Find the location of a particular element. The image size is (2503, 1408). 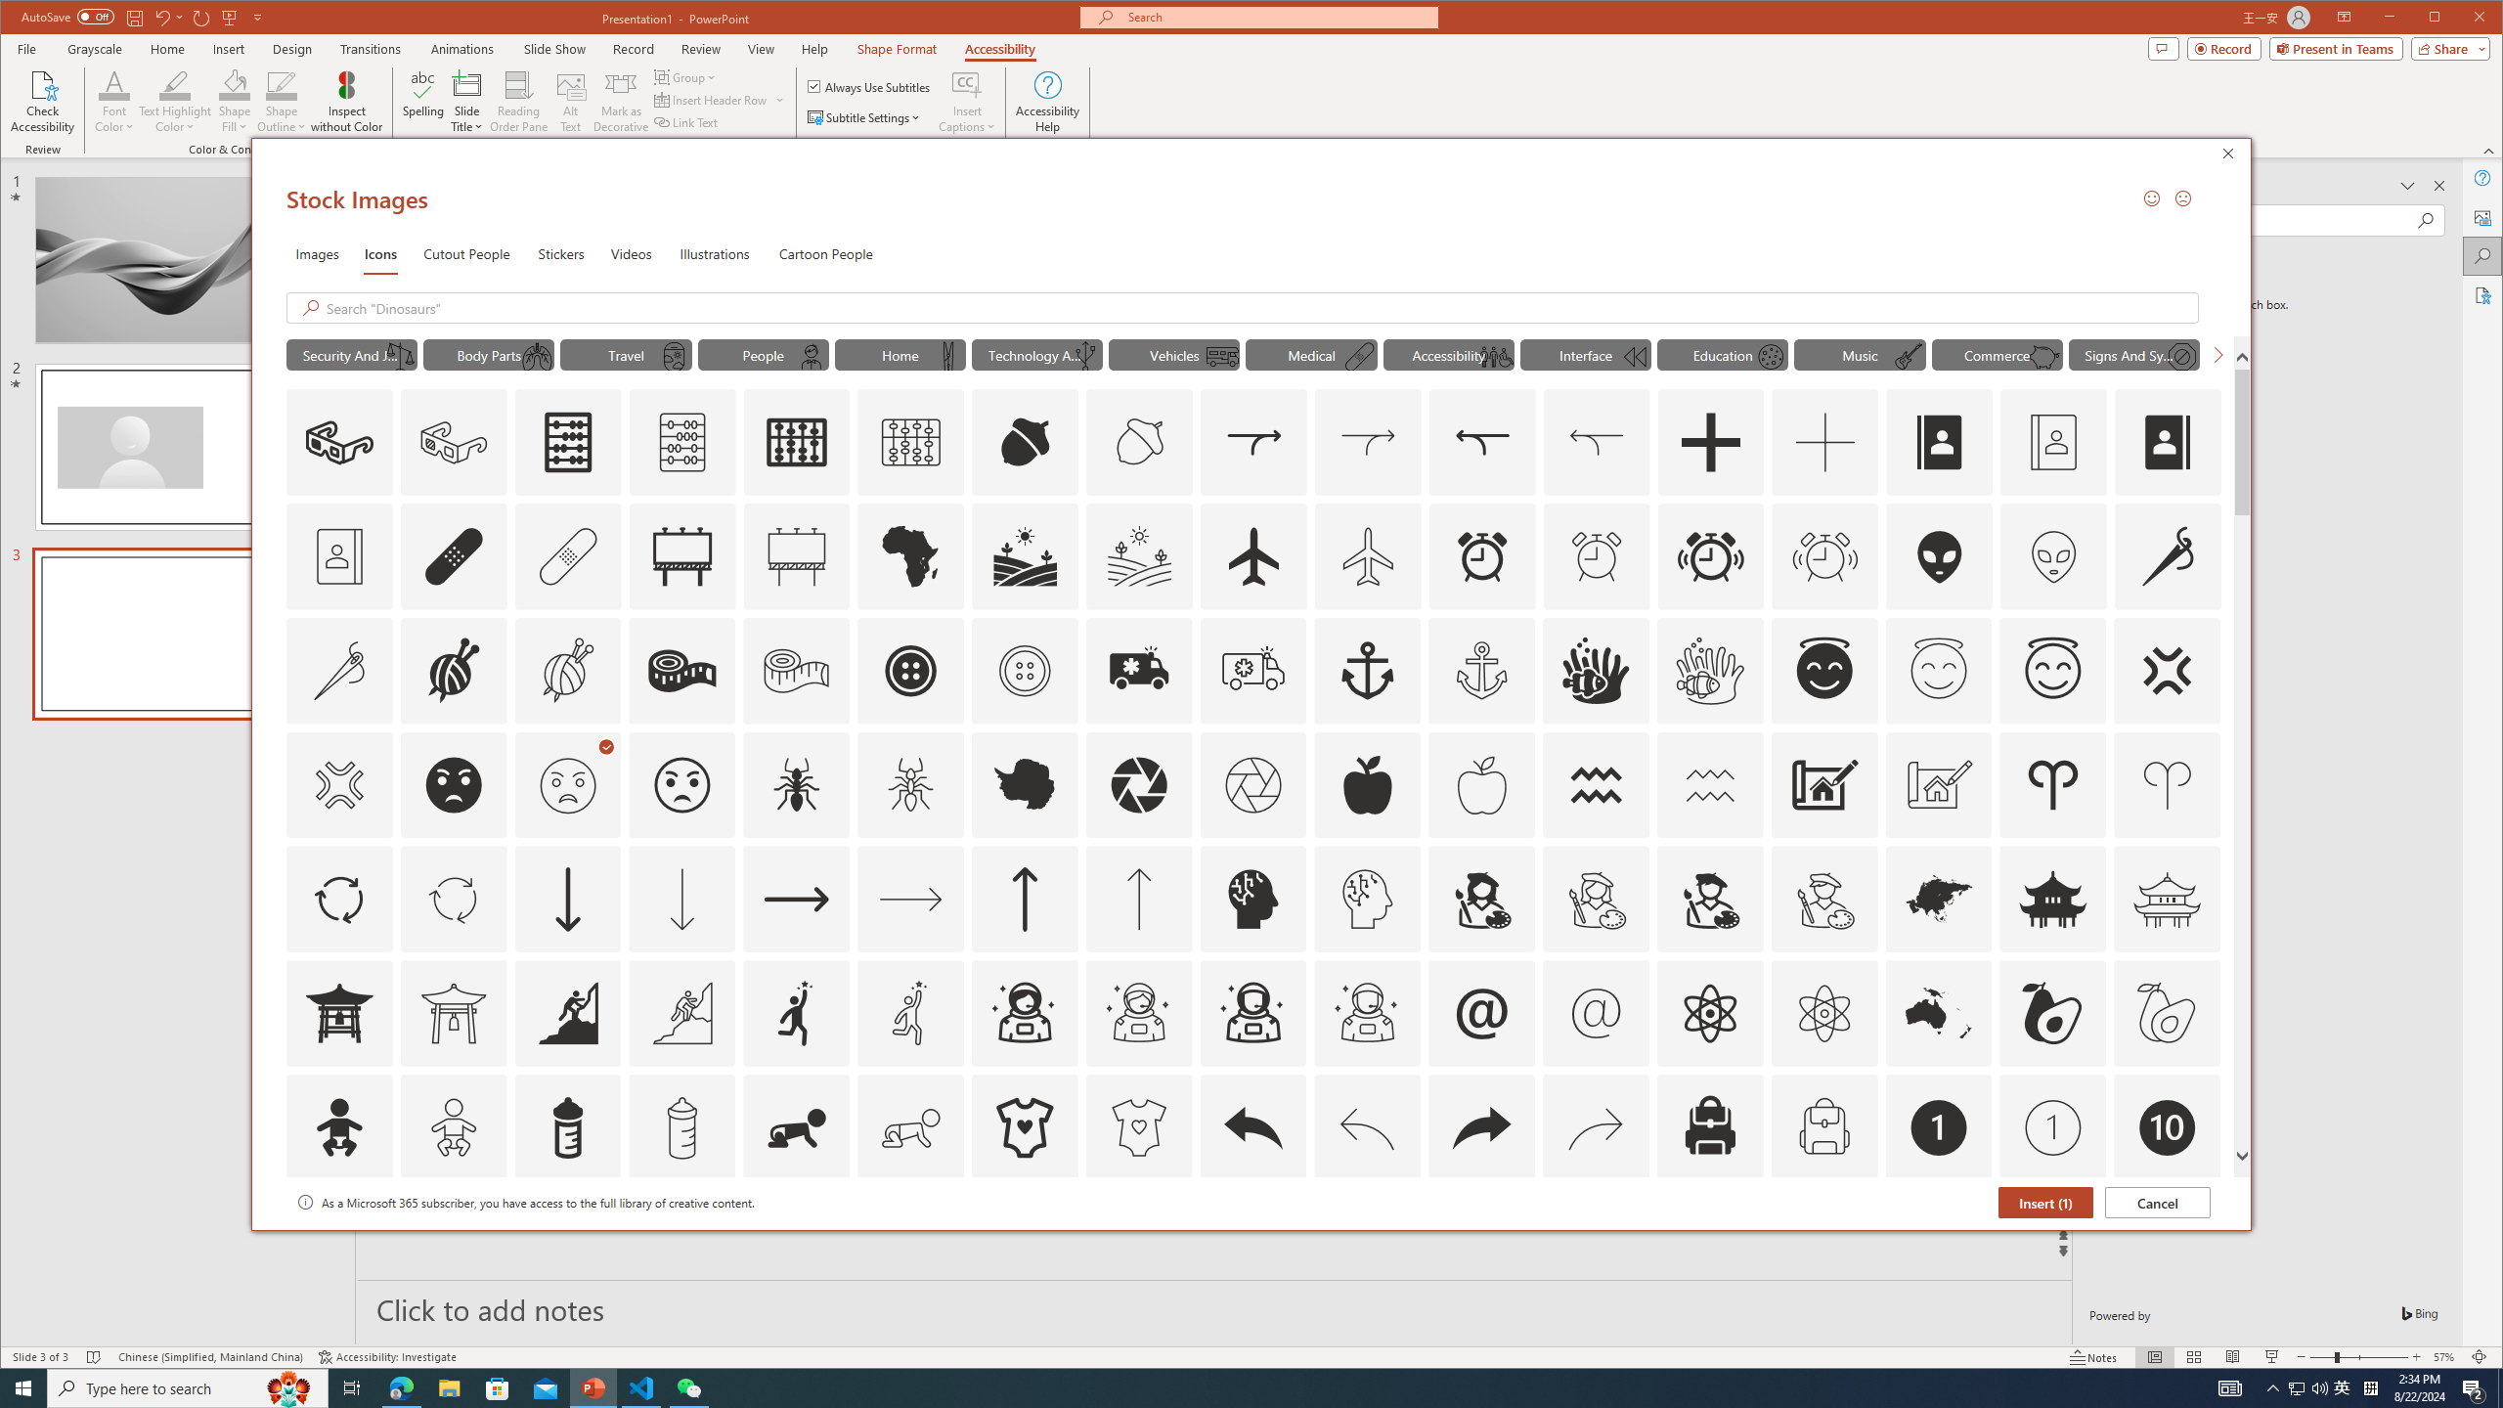

AutomationID: Icons_ArtistFemale_M is located at coordinates (1597, 900).